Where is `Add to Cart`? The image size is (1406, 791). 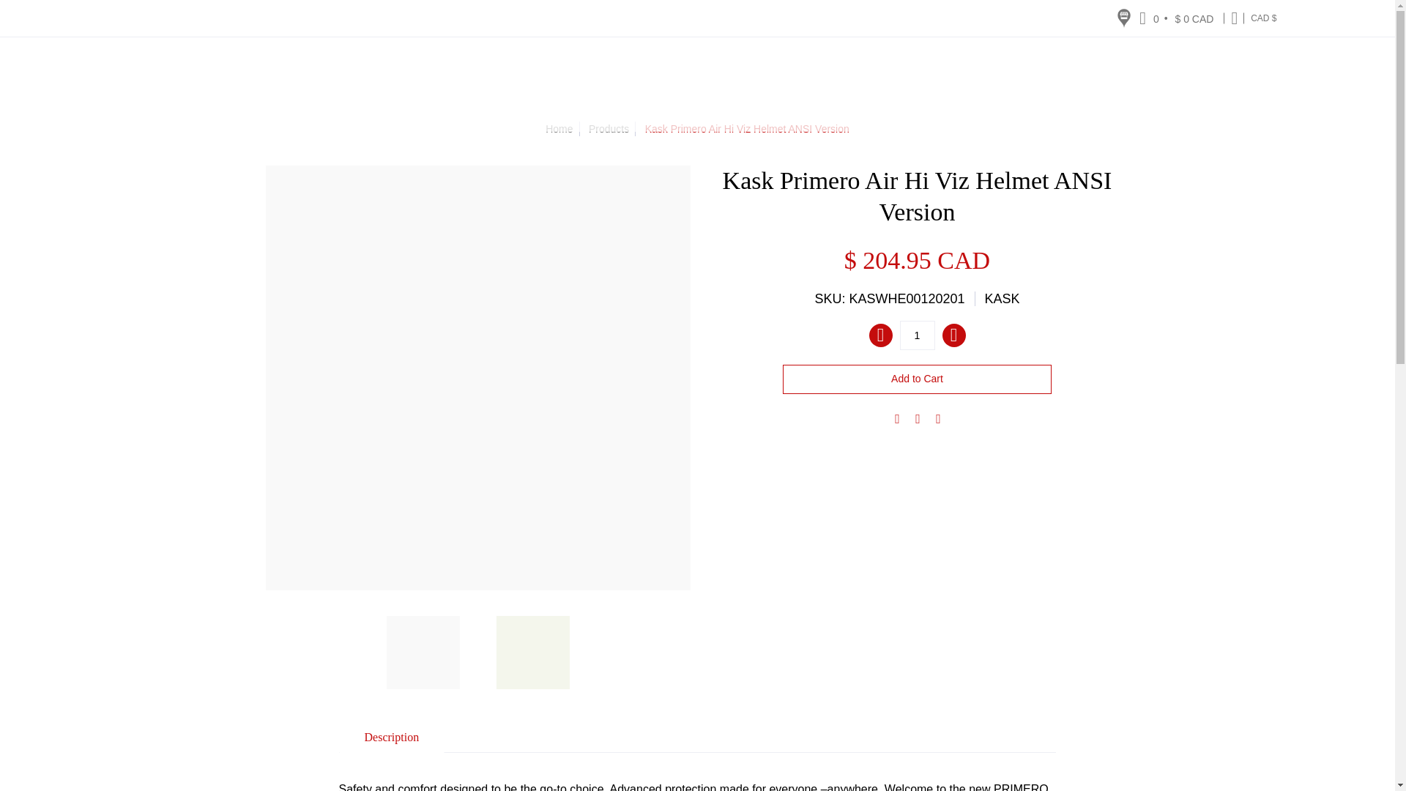
Add to Cart is located at coordinates (917, 379).